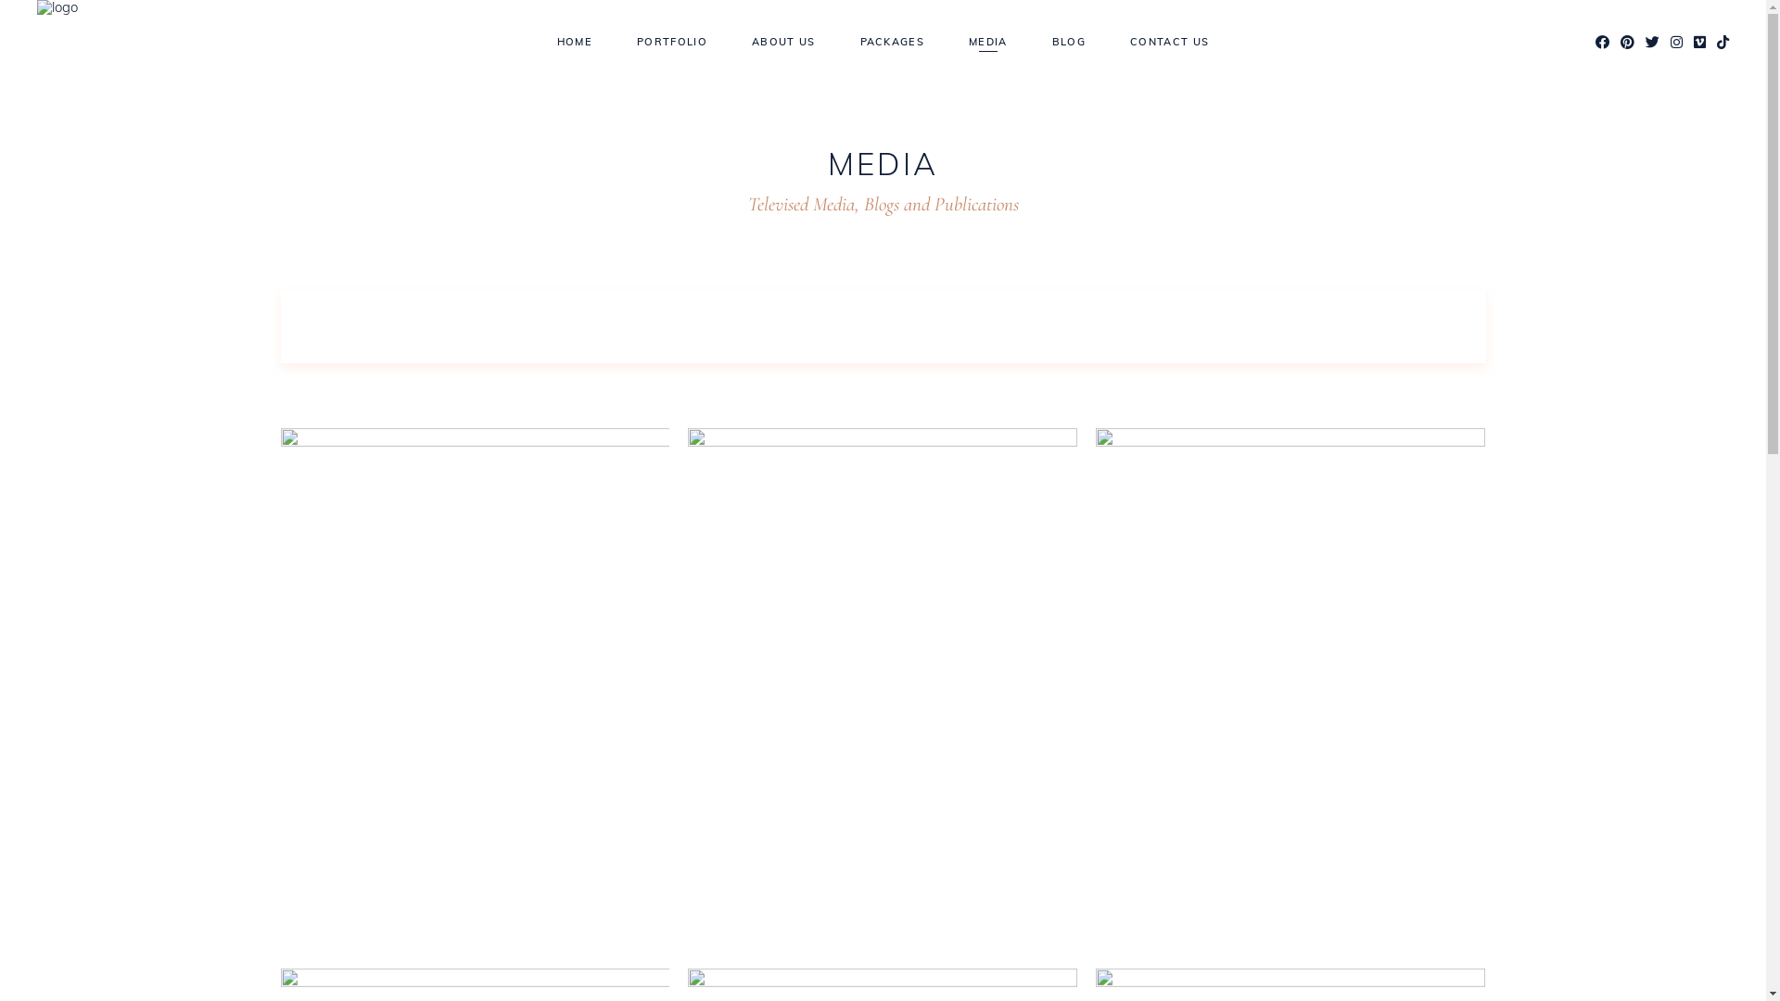 Image resolution: width=1780 pixels, height=1001 pixels. What do you see at coordinates (1628, 43) in the screenshot?
I see `Pinterest` at bounding box center [1628, 43].